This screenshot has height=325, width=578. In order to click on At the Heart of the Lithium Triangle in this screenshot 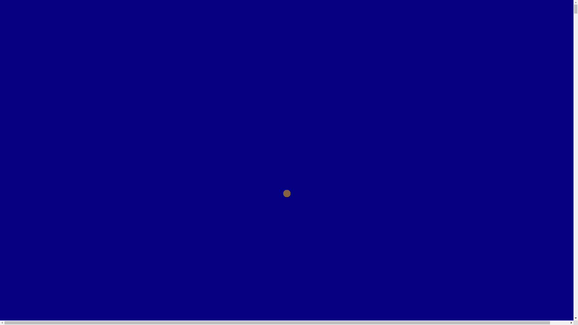, I will do `click(291, 126)`.